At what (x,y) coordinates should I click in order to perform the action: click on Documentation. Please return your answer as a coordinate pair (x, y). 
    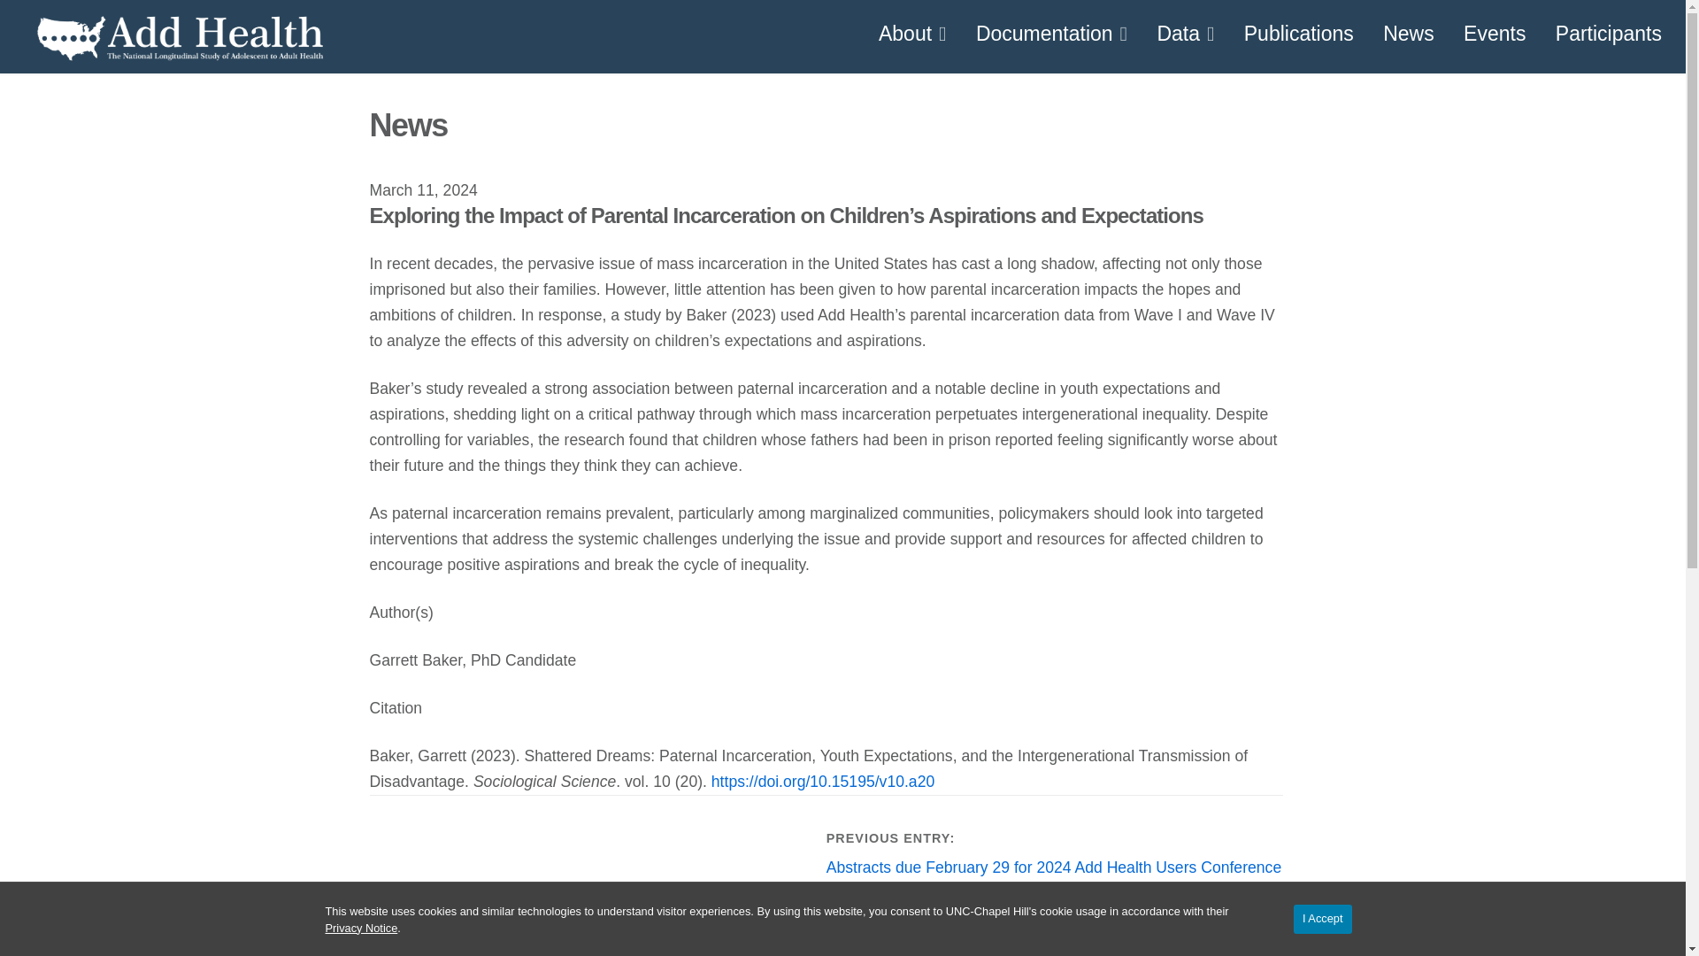
    Looking at the image, I should click on (1051, 34).